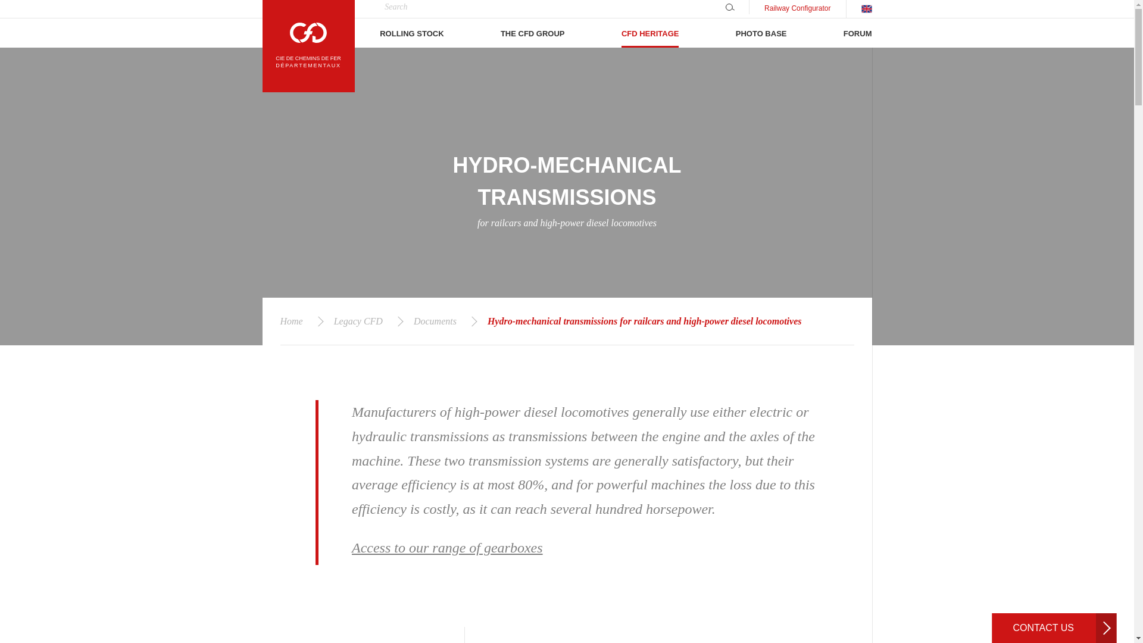 The image size is (1143, 643). I want to click on CFD HERITAGE, so click(650, 32).